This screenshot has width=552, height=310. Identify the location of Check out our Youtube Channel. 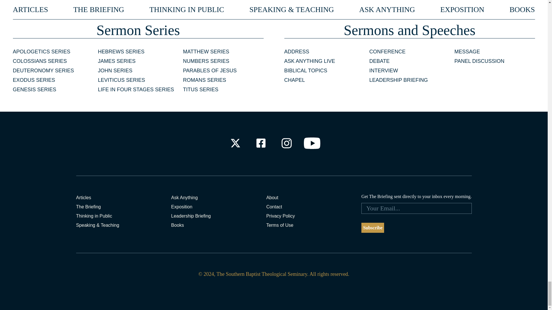
(312, 143).